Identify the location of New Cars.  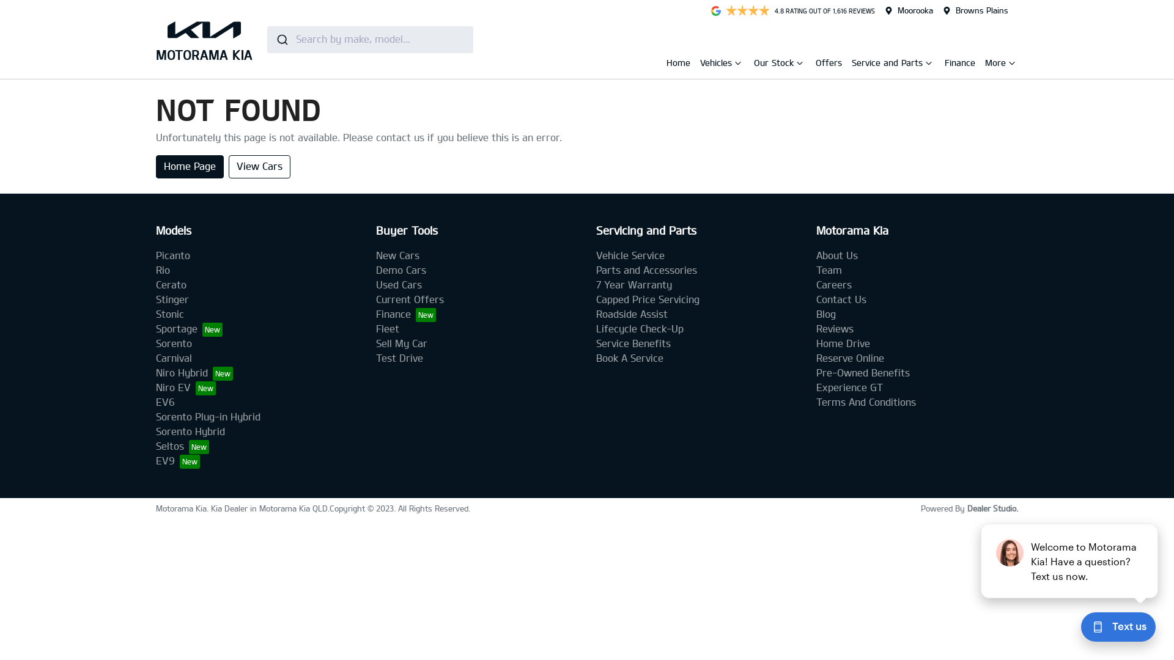
(397, 255).